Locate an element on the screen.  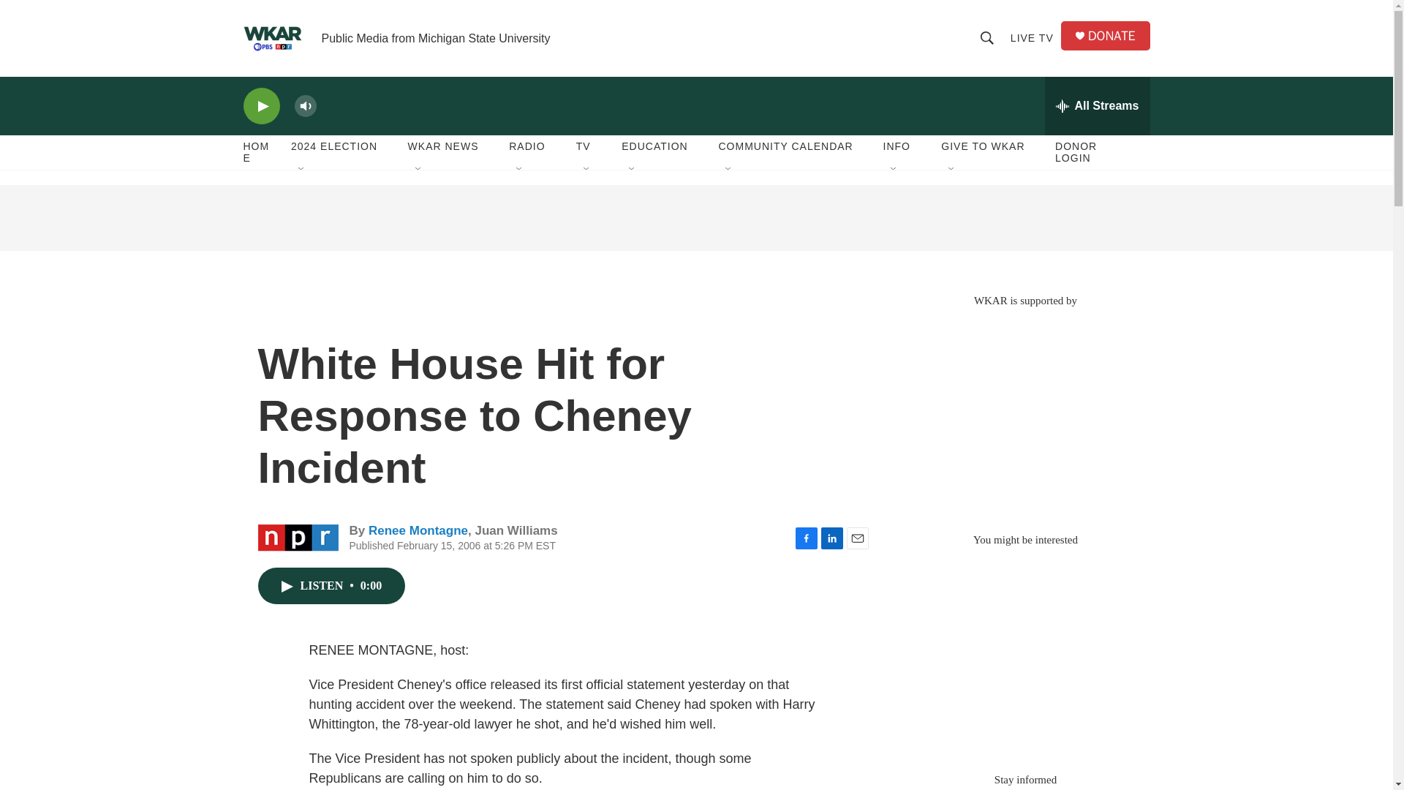
3rd party ad content is located at coordinates (695, 218).